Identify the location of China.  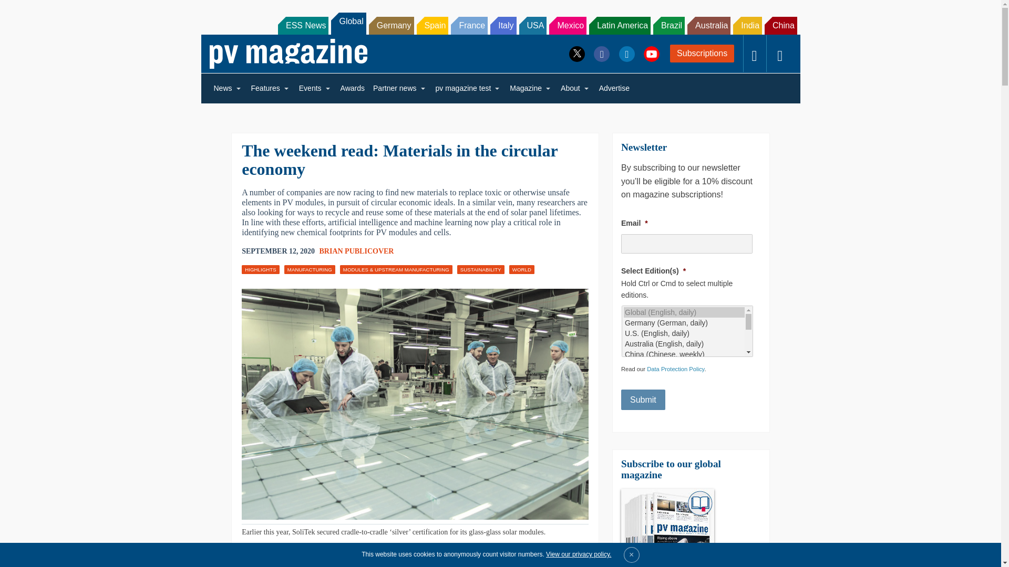
(781, 25).